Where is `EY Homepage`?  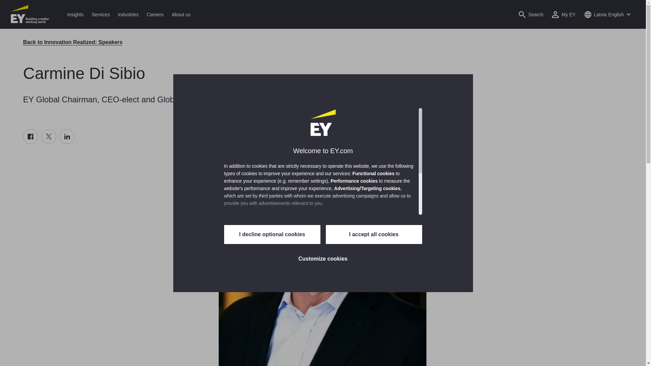 EY Homepage is located at coordinates (30, 14).